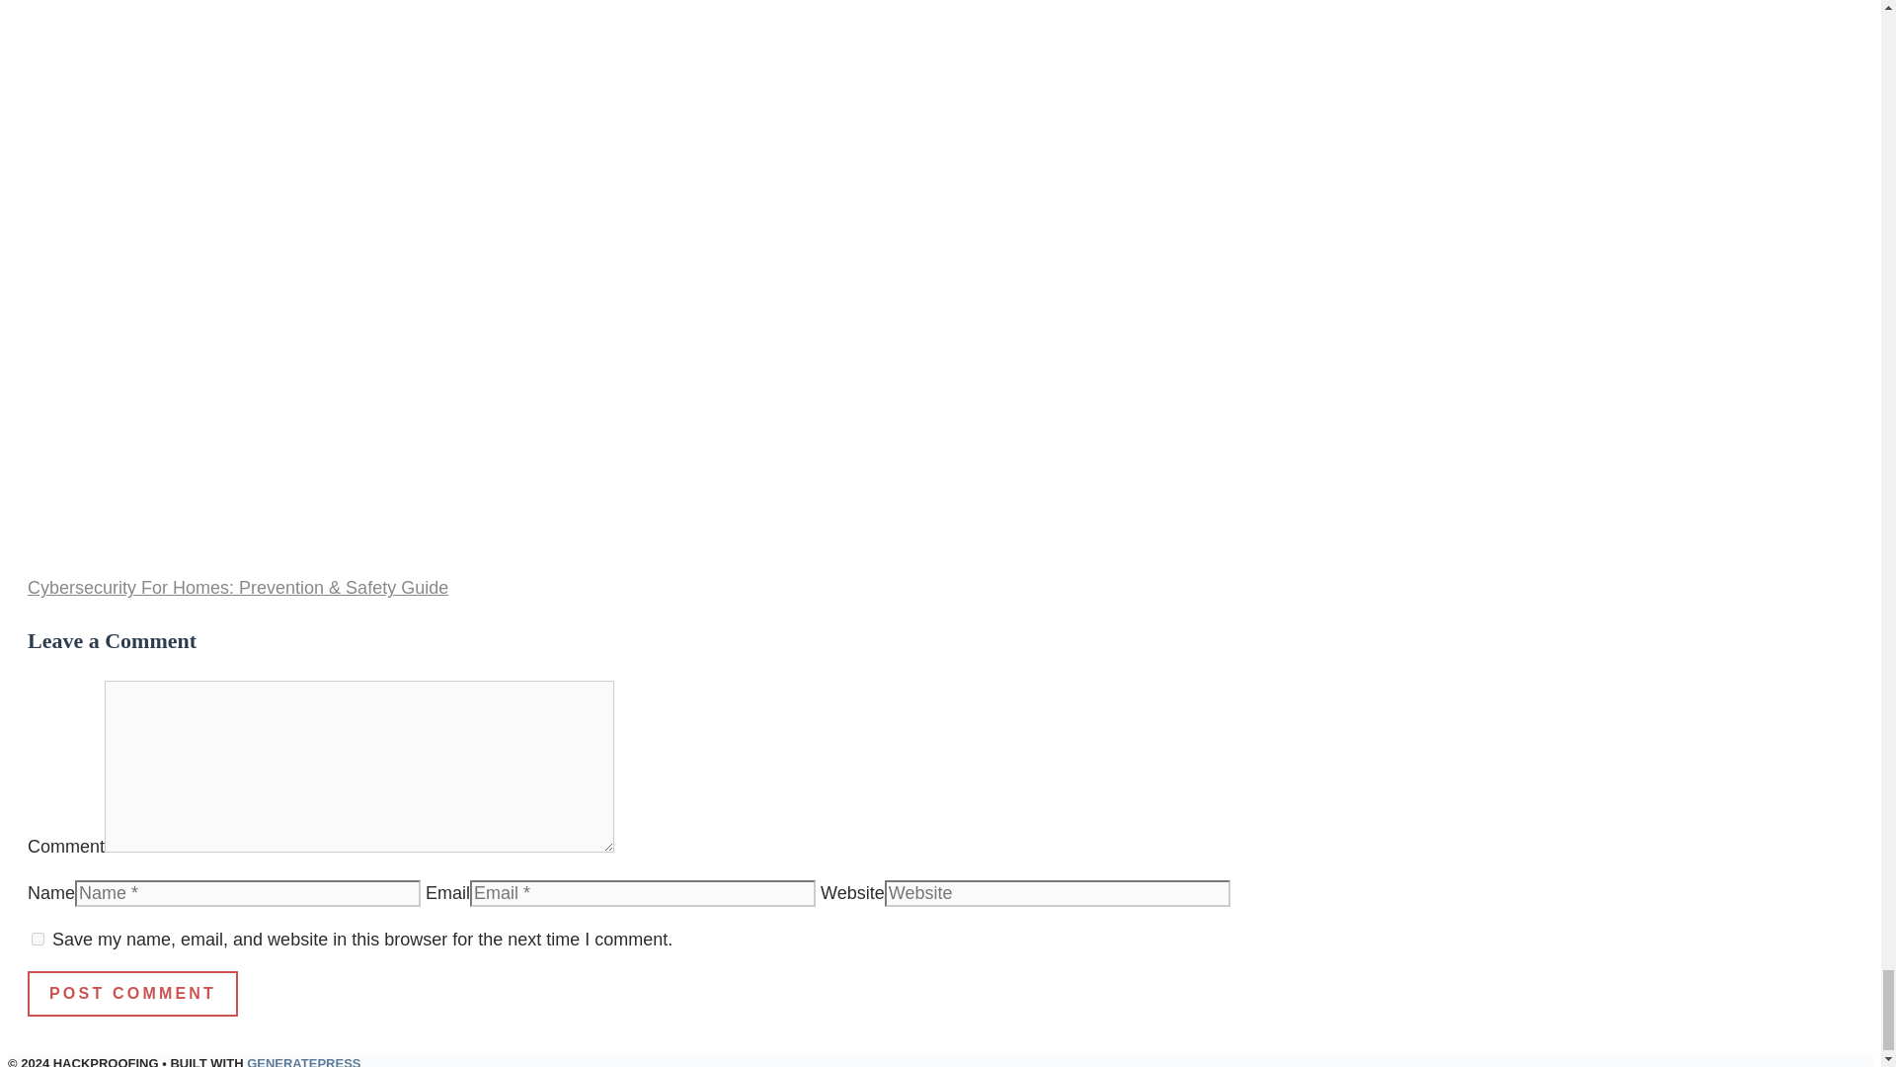  What do you see at coordinates (132, 994) in the screenshot?
I see `Post Comment` at bounding box center [132, 994].